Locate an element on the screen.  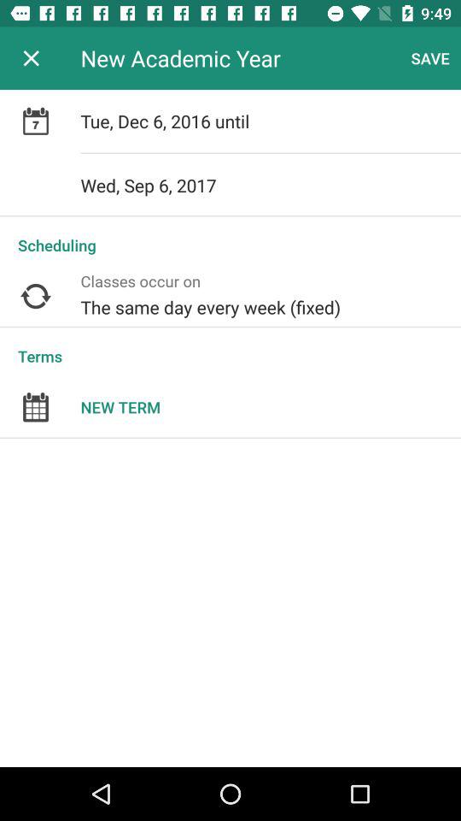
choose the item next to new academic year is located at coordinates (31, 58).